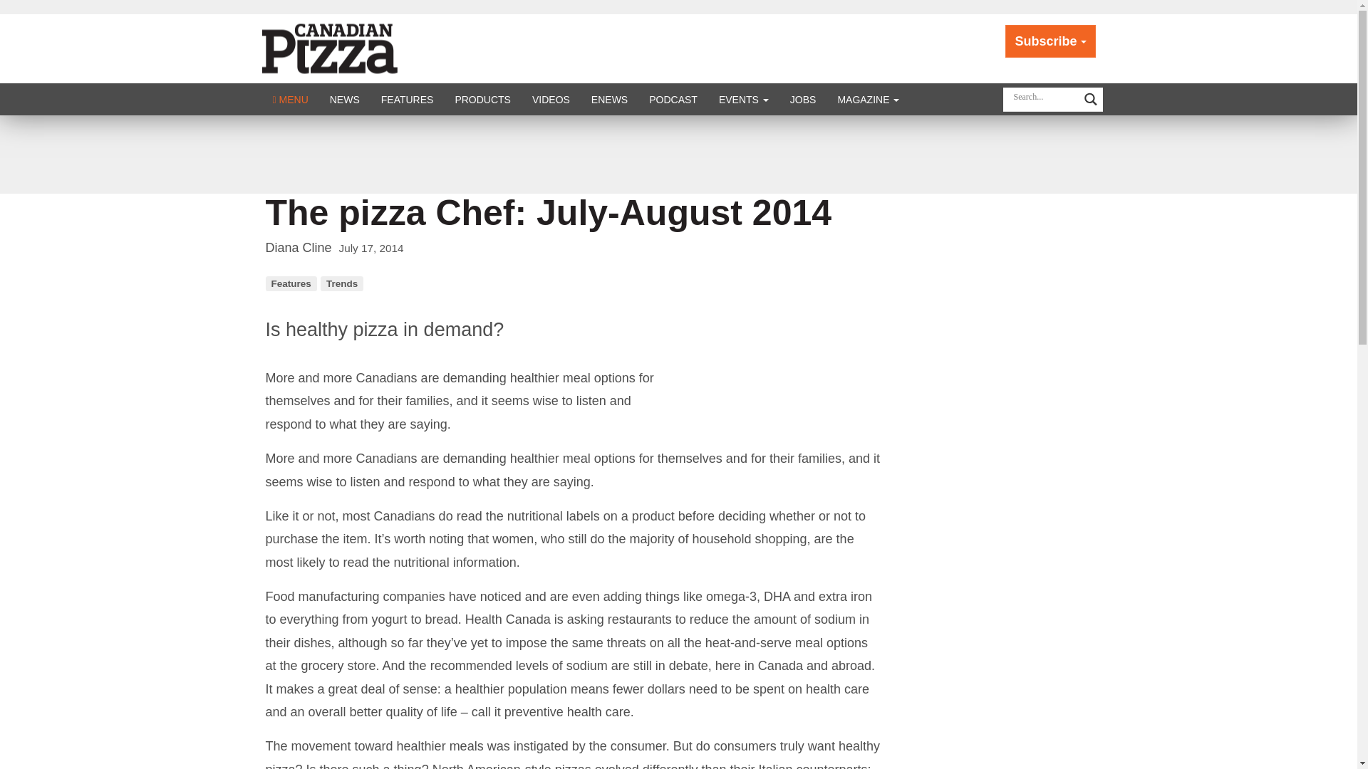  Describe the element at coordinates (291, 99) in the screenshot. I see `Click to show site navigation` at that location.